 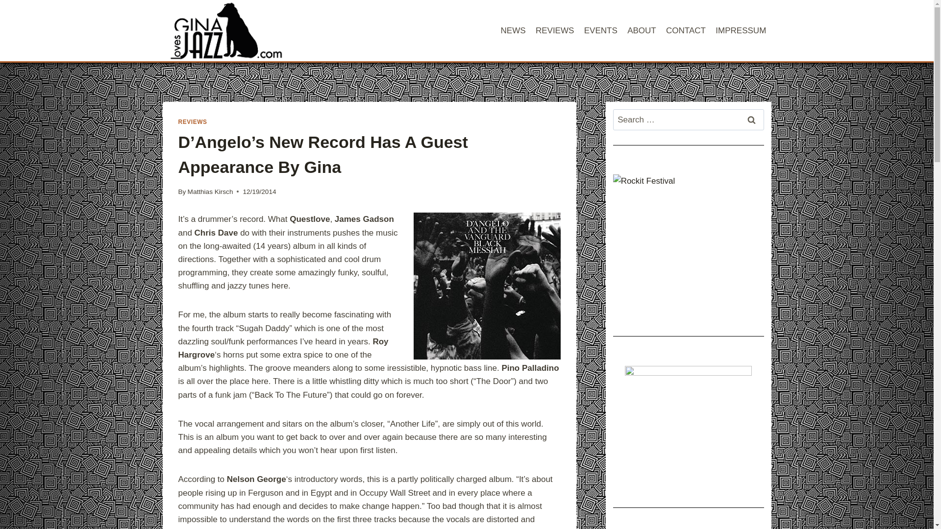 What do you see at coordinates (751, 120) in the screenshot?
I see `Search` at bounding box center [751, 120].